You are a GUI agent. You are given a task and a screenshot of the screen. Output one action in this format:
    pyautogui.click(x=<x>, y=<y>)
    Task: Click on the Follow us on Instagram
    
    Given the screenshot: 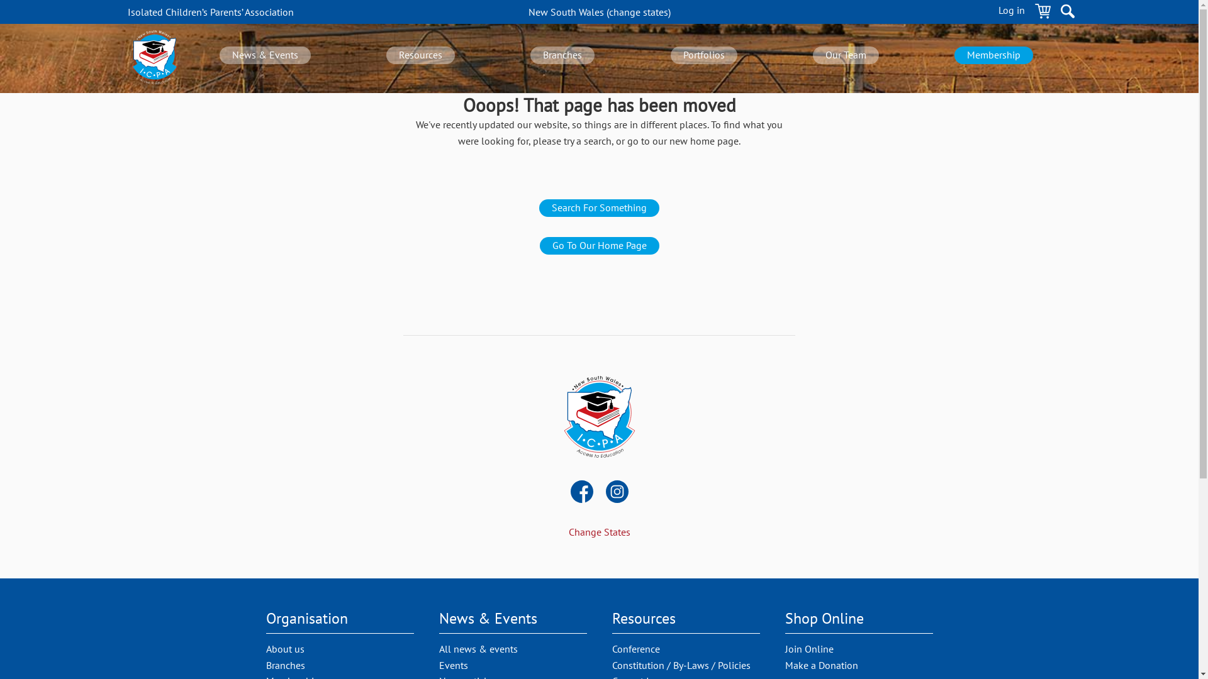 What is the action you would take?
    pyautogui.click(x=617, y=493)
    